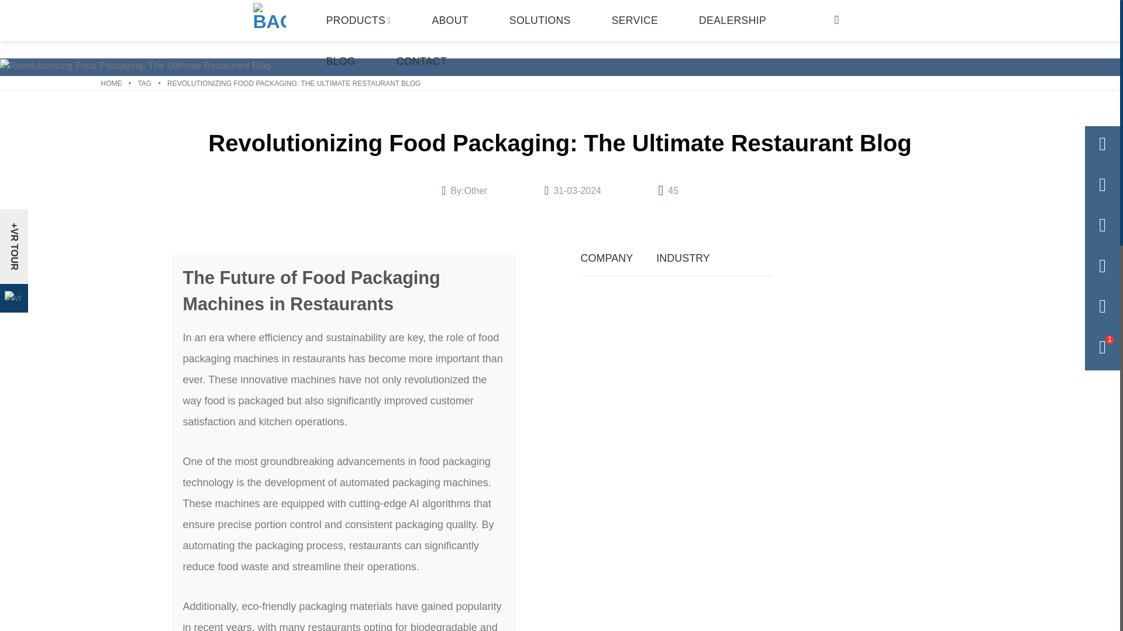  What do you see at coordinates (270, 20) in the screenshot?
I see `Baopack` at bounding box center [270, 20].